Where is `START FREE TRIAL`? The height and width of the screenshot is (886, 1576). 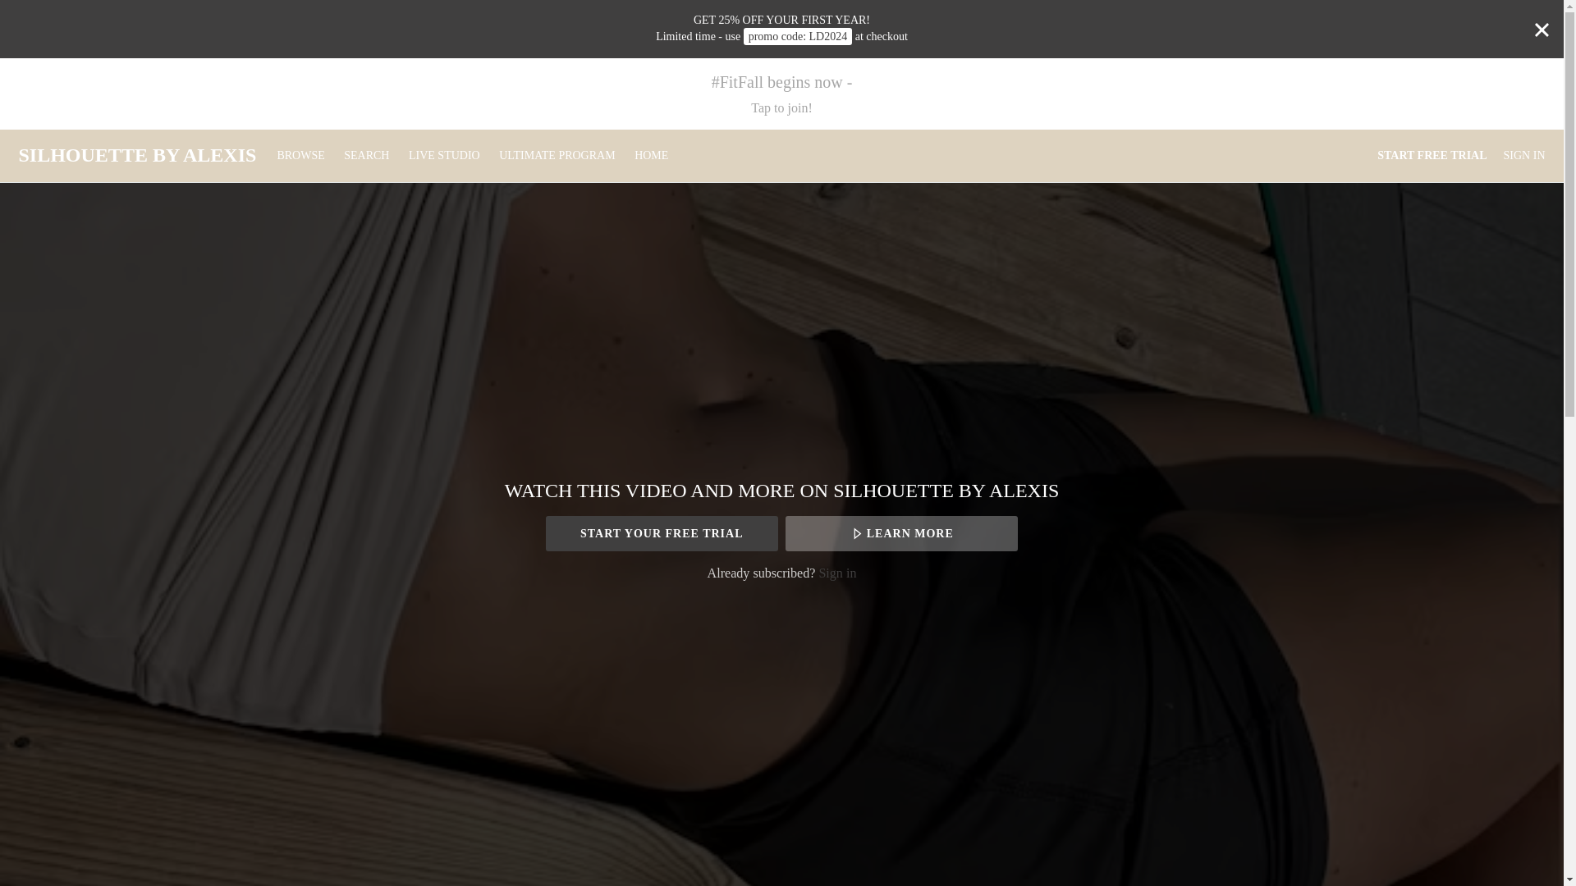 START FREE TRIAL is located at coordinates (1432, 156).